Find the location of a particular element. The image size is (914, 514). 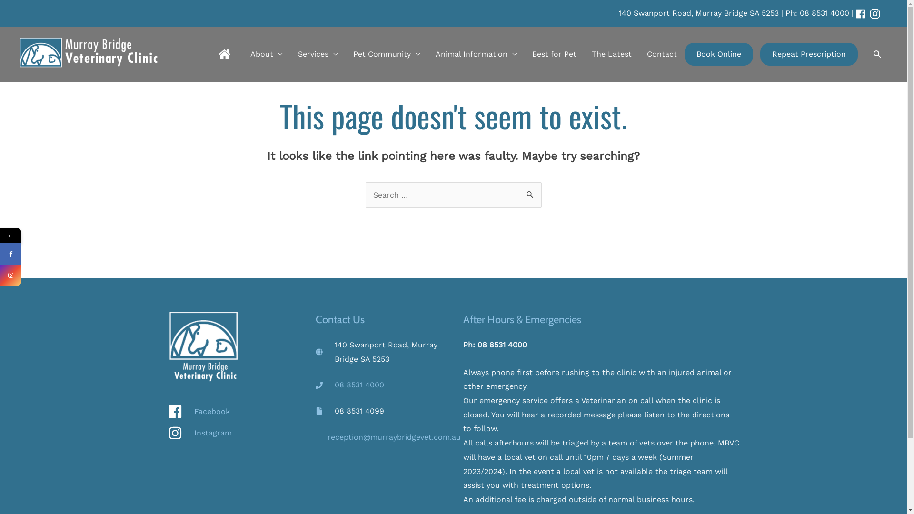

Instagram is located at coordinates (54, 275).